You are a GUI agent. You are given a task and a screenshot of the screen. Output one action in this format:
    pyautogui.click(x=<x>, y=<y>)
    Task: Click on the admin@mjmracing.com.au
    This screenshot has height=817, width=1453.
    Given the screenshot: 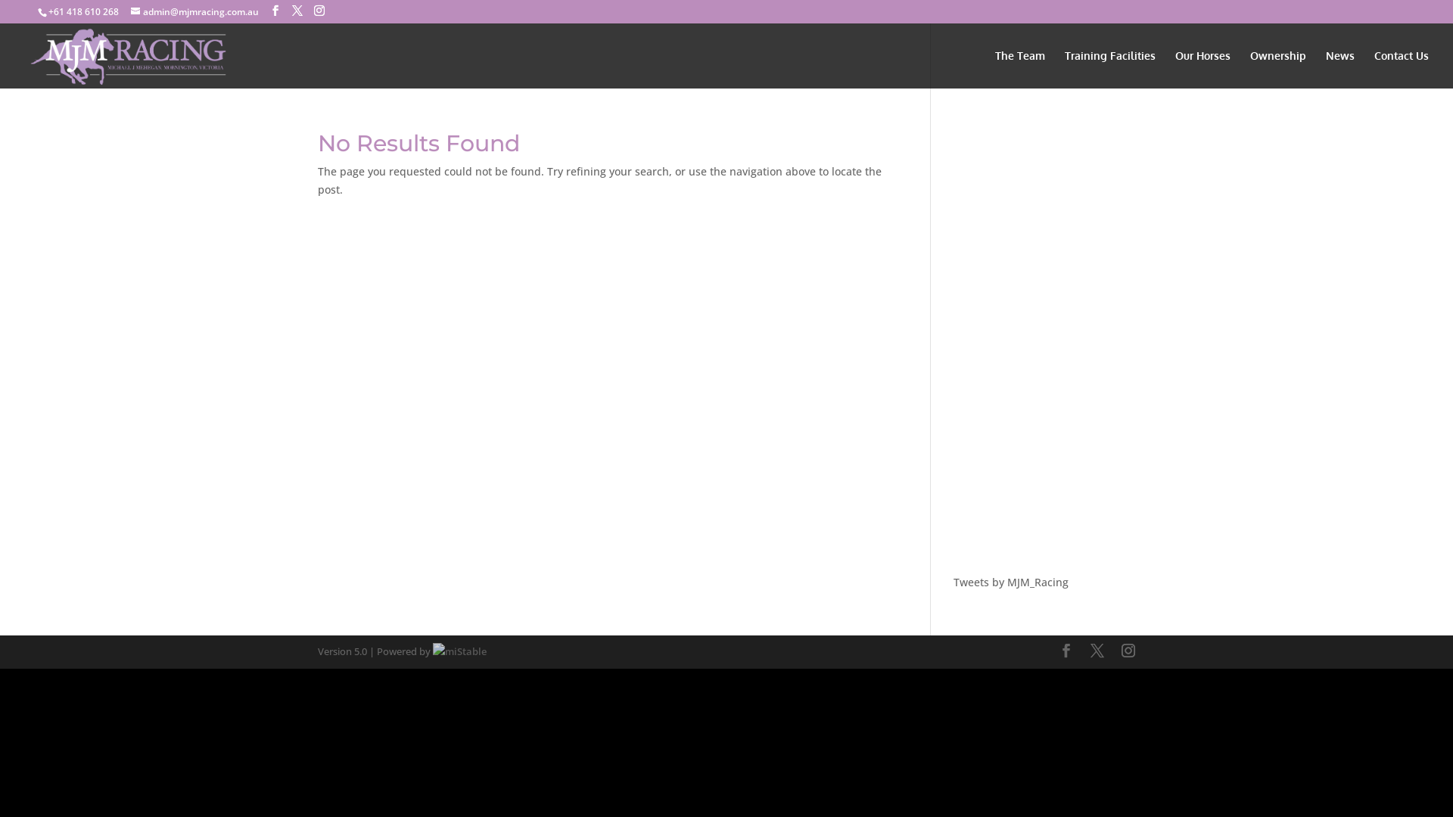 What is the action you would take?
    pyautogui.click(x=195, y=12)
    